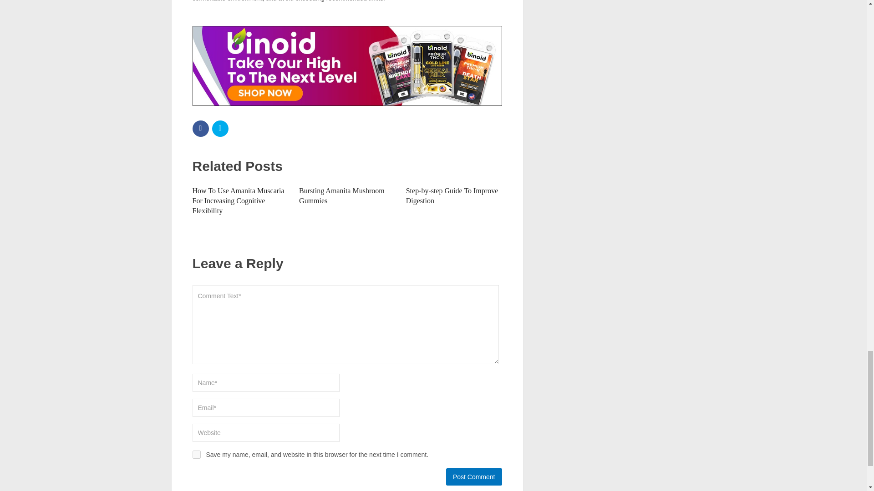 The width and height of the screenshot is (874, 491). Describe the element at coordinates (473, 477) in the screenshot. I see `Post Comment` at that location.